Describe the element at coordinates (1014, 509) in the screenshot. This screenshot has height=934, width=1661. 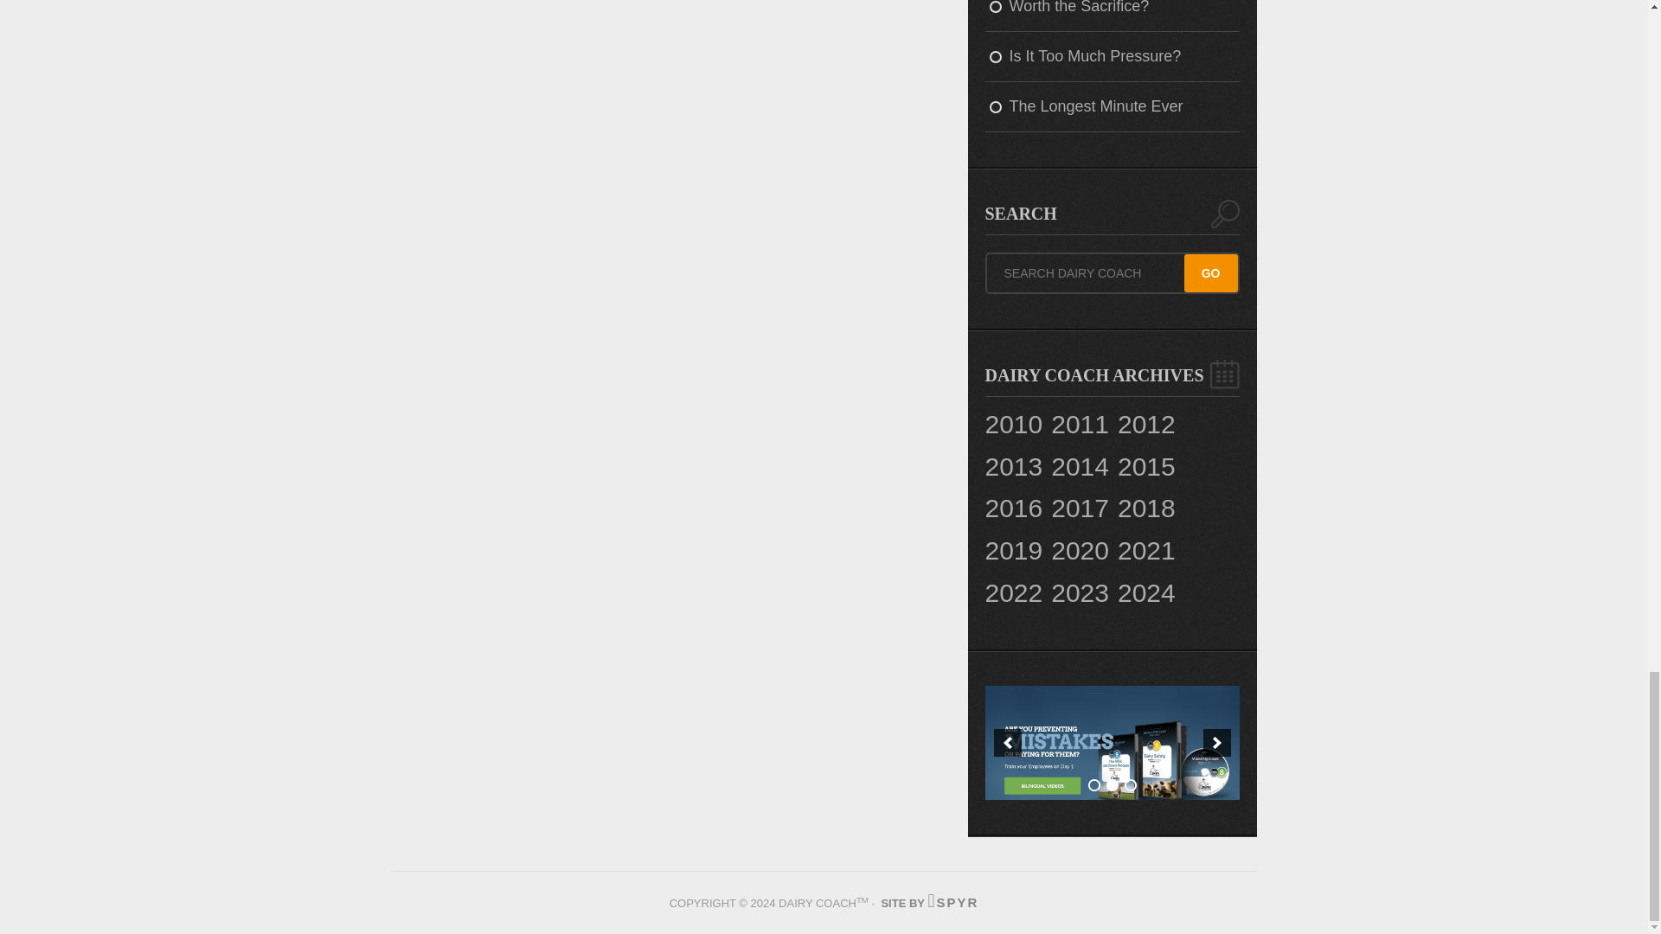
I see `2016` at that location.